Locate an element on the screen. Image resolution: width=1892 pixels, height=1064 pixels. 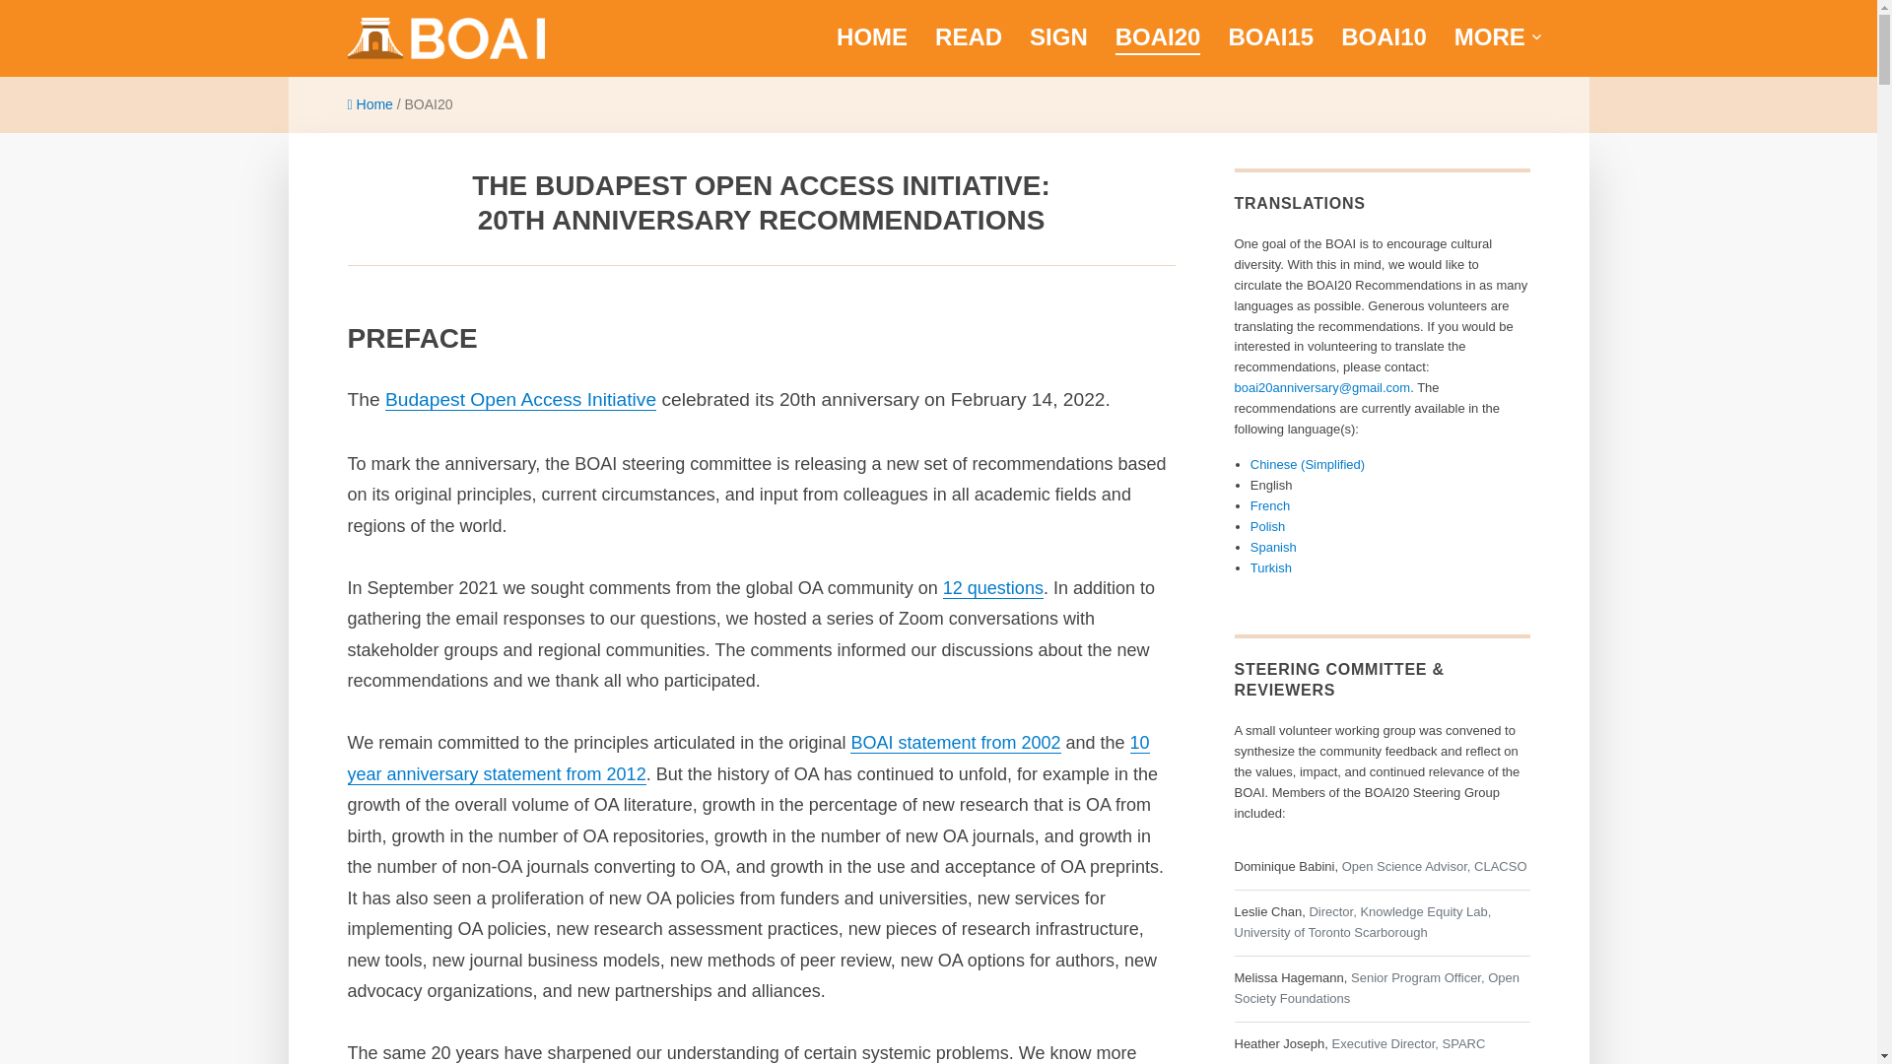
12 questions is located at coordinates (993, 587).